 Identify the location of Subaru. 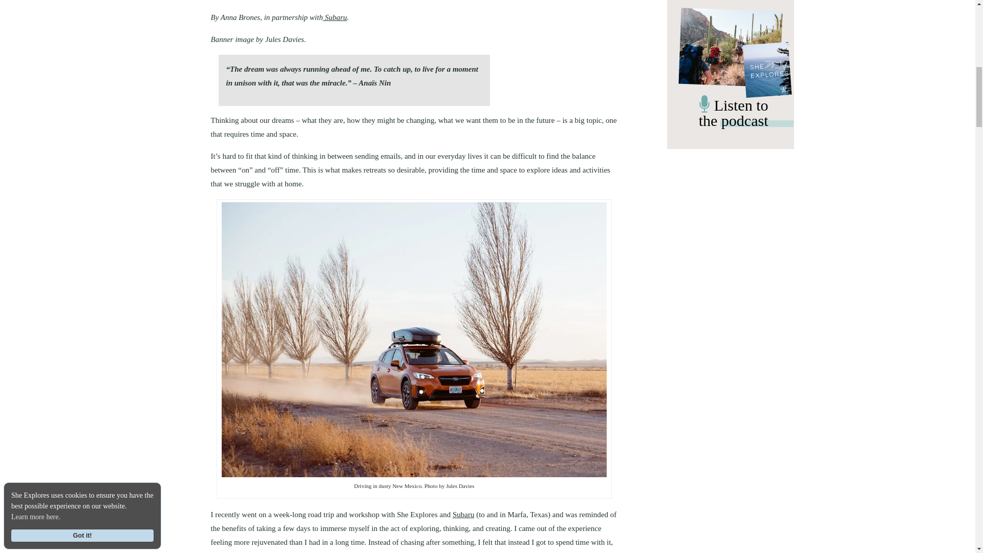
(463, 514).